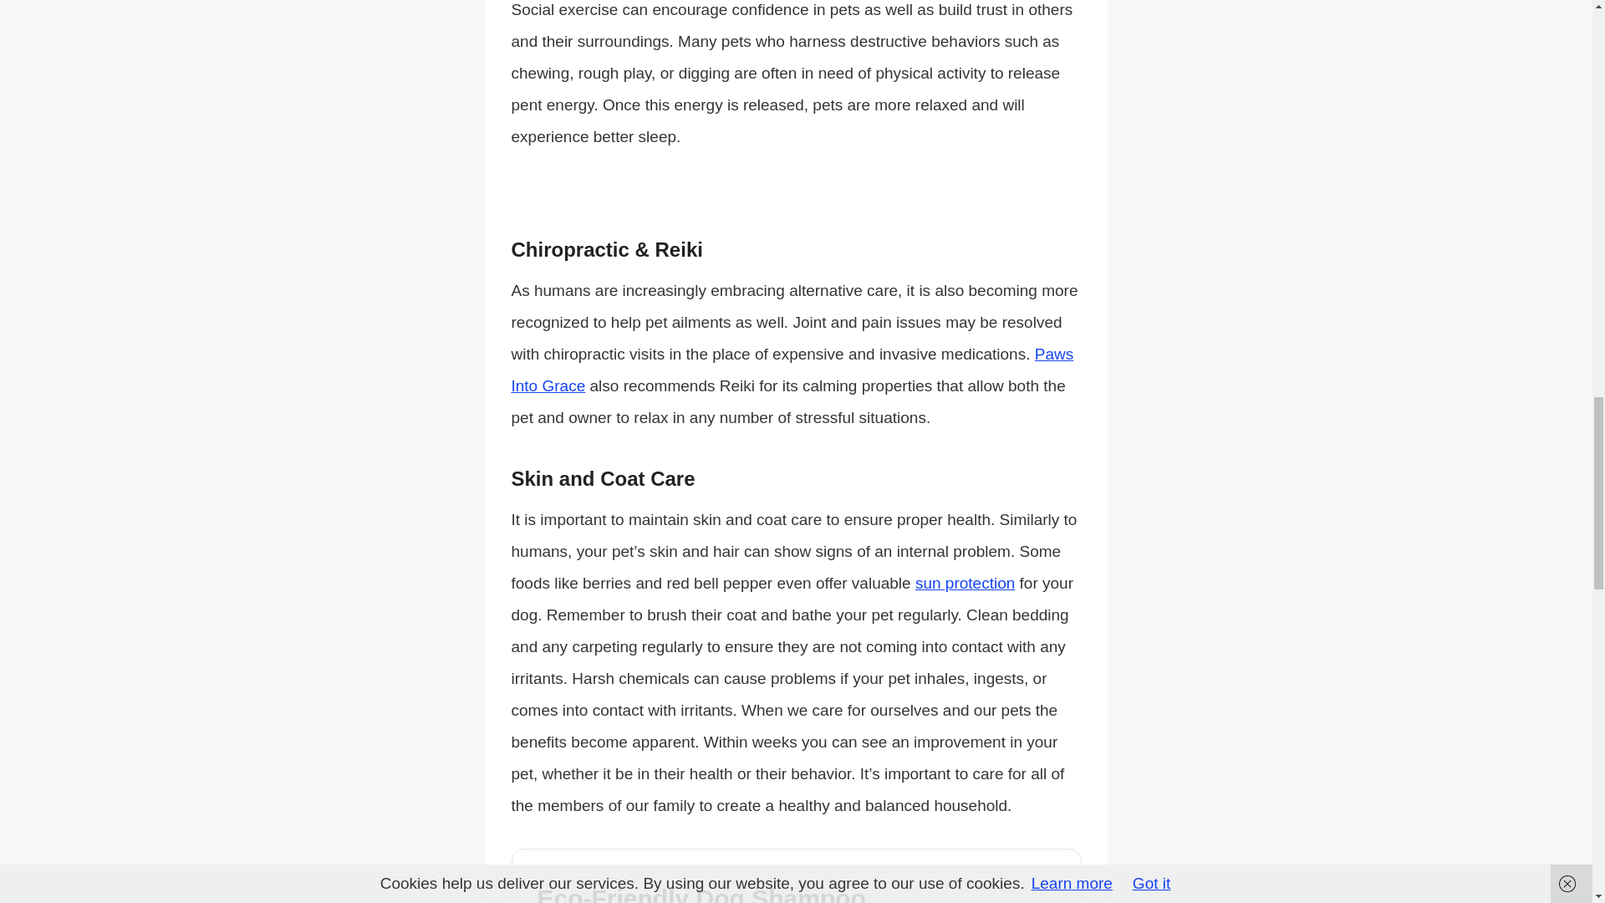 The width and height of the screenshot is (1605, 903). What do you see at coordinates (711, 893) in the screenshot?
I see `Eco-Friendly Dog Shampoo` at bounding box center [711, 893].